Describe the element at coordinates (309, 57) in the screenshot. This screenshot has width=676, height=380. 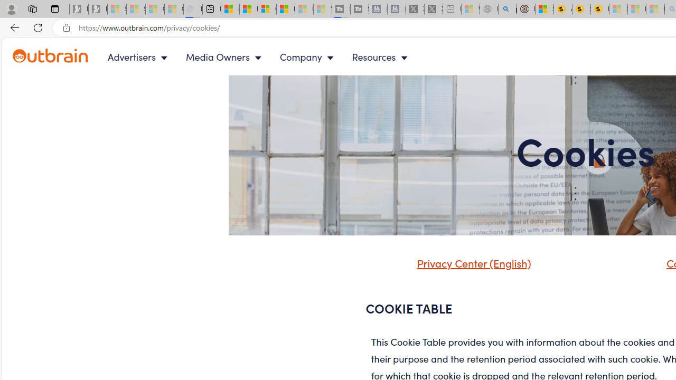
I see `Company` at that location.